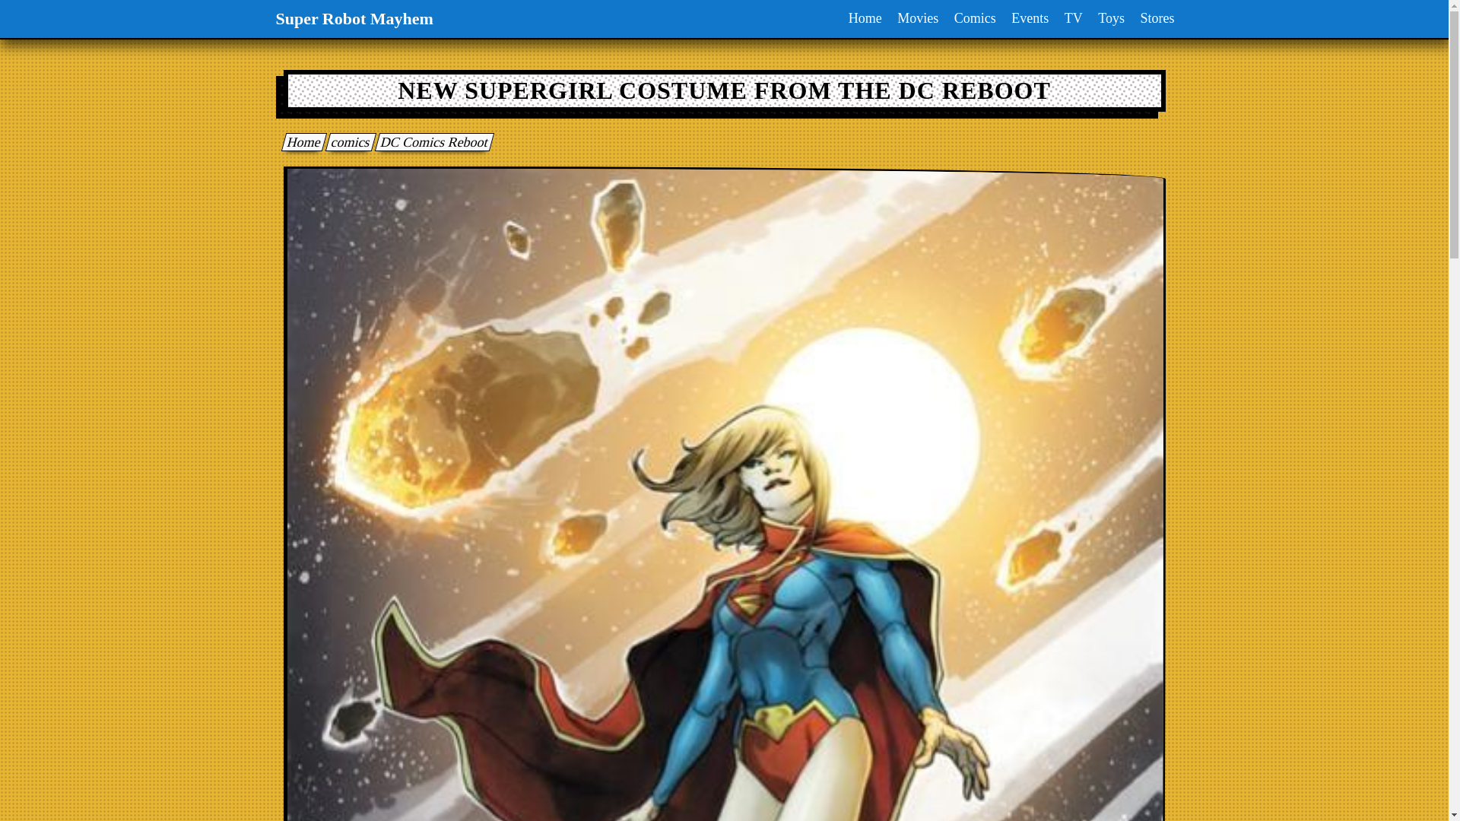 This screenshot has width=1460, height=821. Describe the element at coordinates (347, 141) in the screenshot. I see `comics` at that location.